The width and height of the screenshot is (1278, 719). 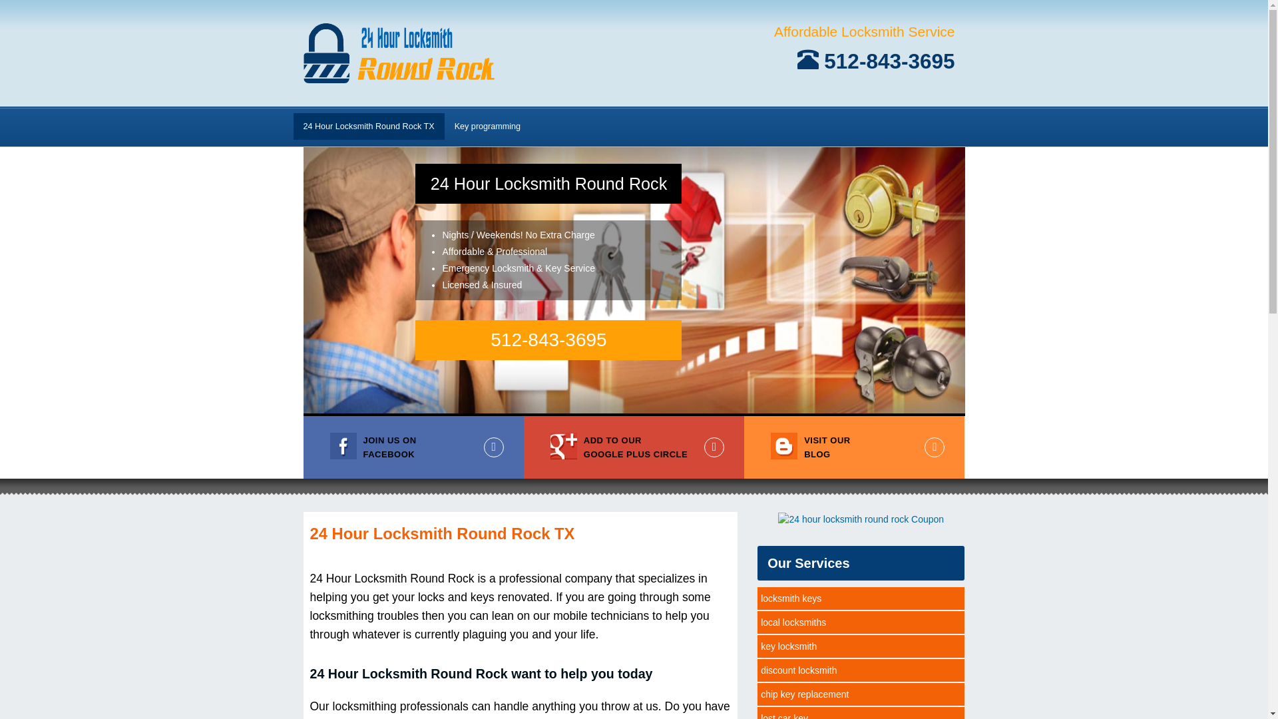 What do you see at coordinates (414, 447) in the screenshot?
I see `JOIN US ON
FACEBOOK` at bounding box center [414, 447].